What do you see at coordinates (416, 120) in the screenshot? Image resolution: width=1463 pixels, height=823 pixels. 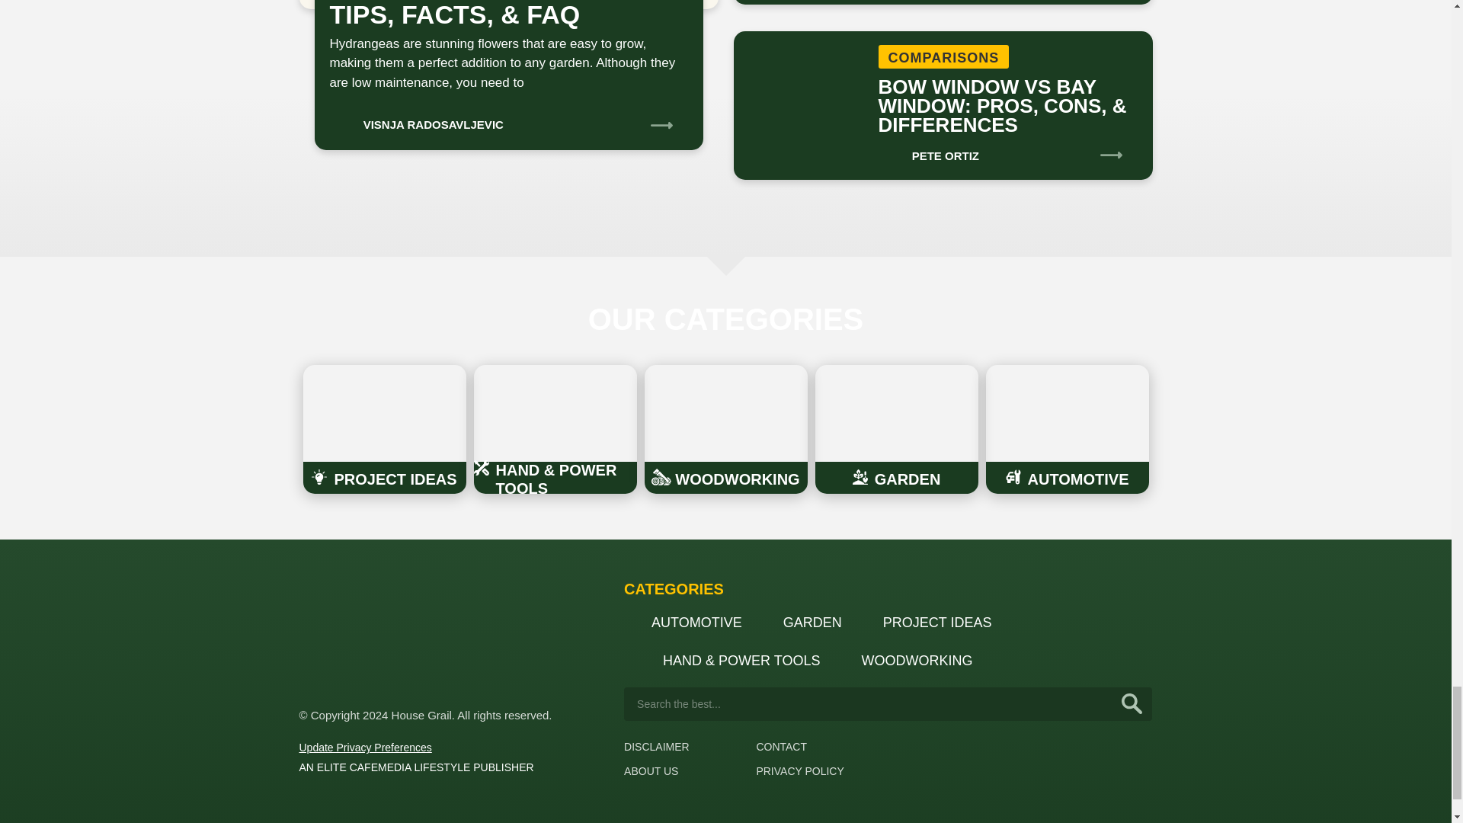 I see `VISNJA RADOSAVLJEVIC` at bounding box center [416, 120].